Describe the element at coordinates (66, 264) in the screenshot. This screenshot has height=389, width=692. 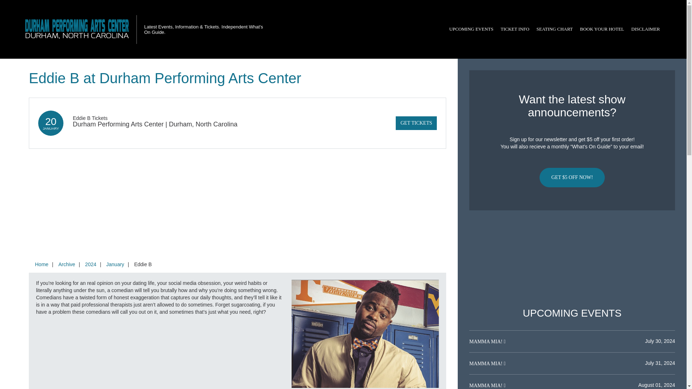
I see `Archive` at that location.